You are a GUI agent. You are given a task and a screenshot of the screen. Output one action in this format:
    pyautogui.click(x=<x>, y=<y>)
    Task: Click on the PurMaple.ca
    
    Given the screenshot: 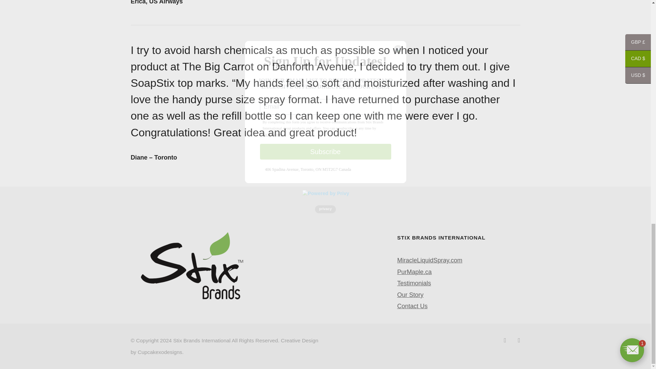 What is the action you would take?
    pyautogui.click(x=414, y=272)
    